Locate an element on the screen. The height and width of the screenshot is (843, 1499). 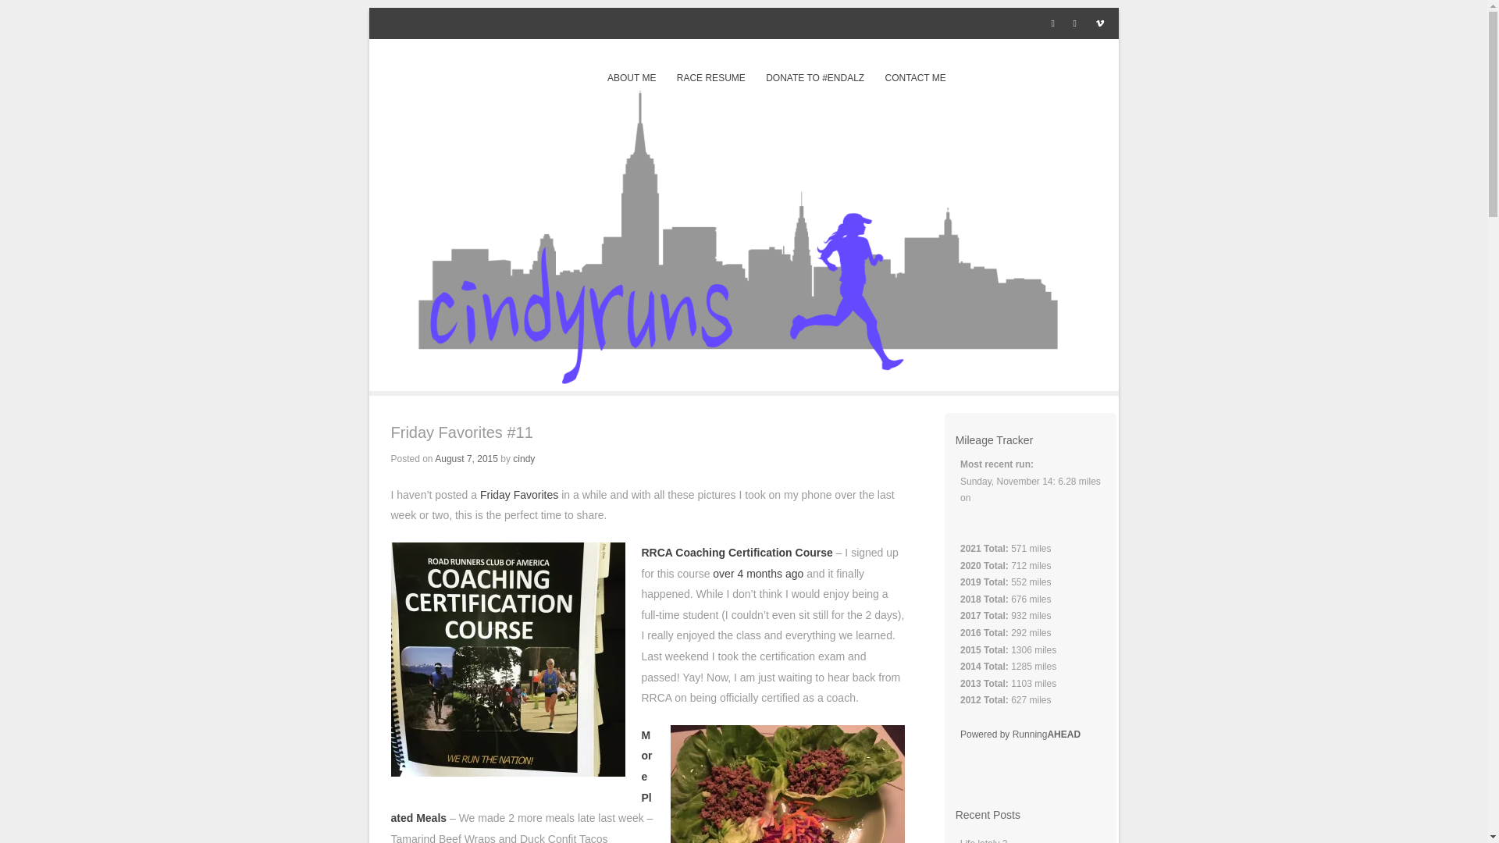
CONTACT ME is located at coordinates (915, 78).